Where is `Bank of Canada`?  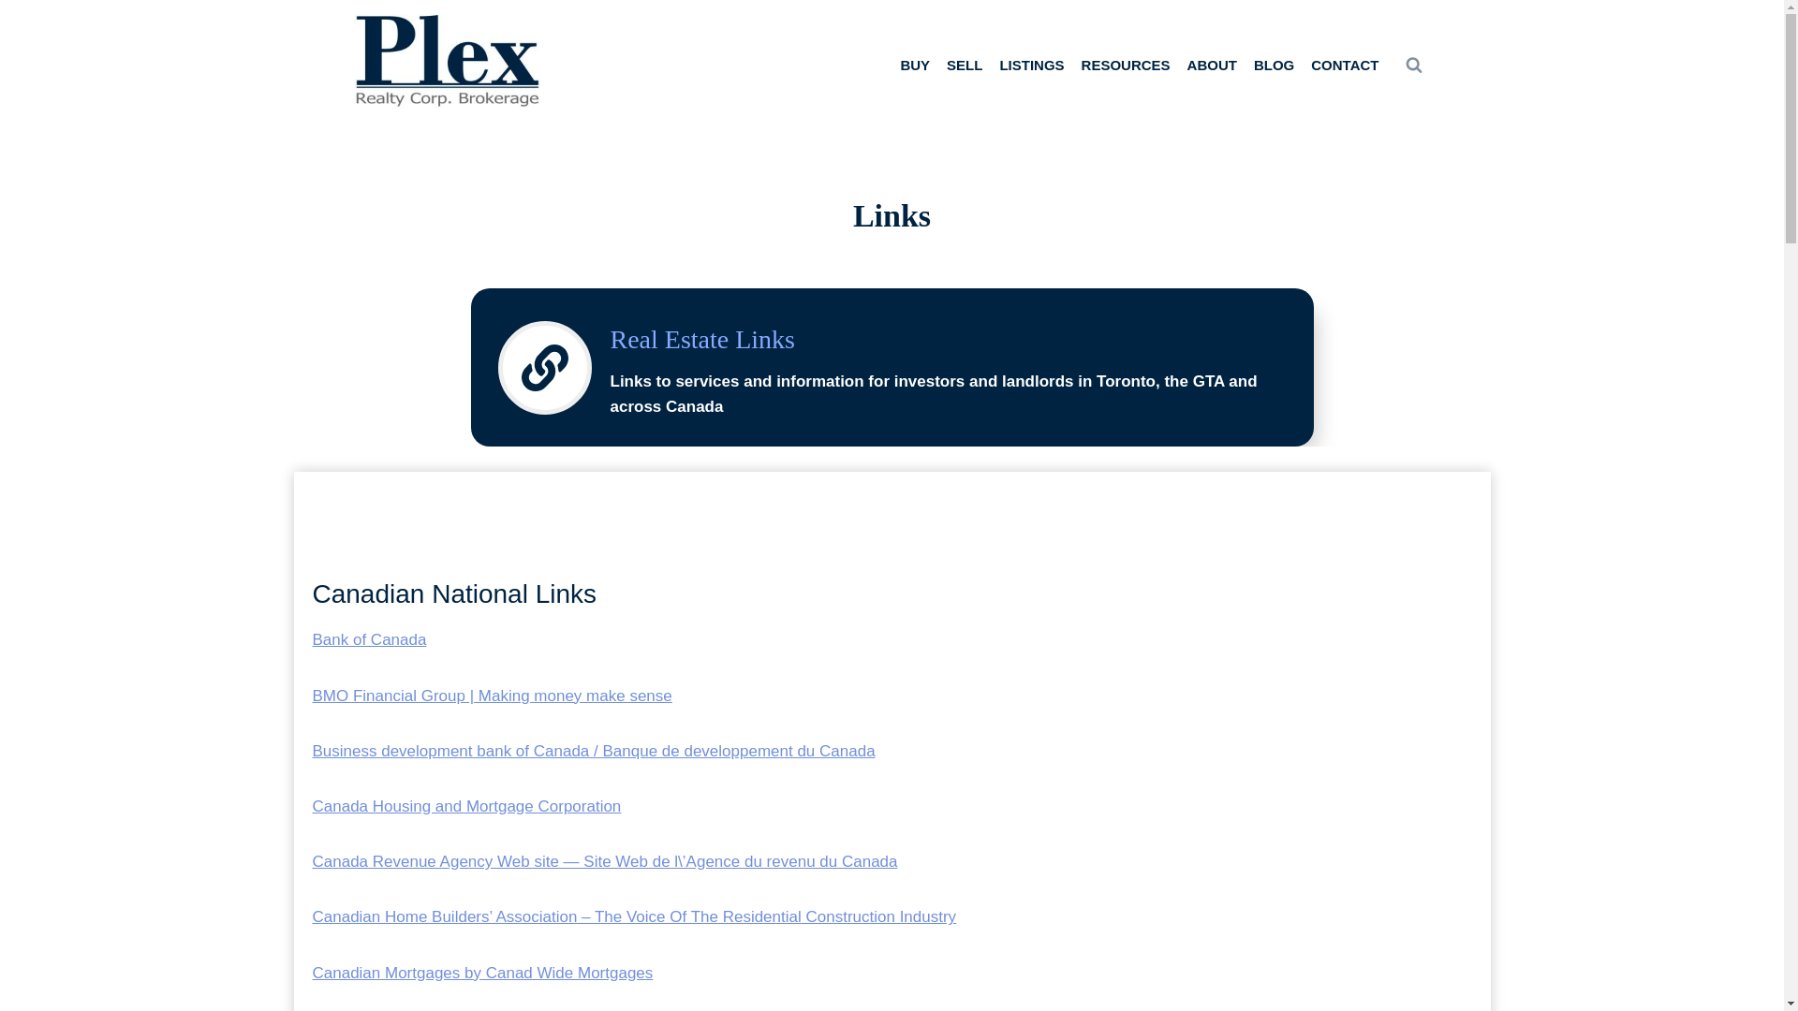 Bank of Canada is located at coordinates (370, 639).